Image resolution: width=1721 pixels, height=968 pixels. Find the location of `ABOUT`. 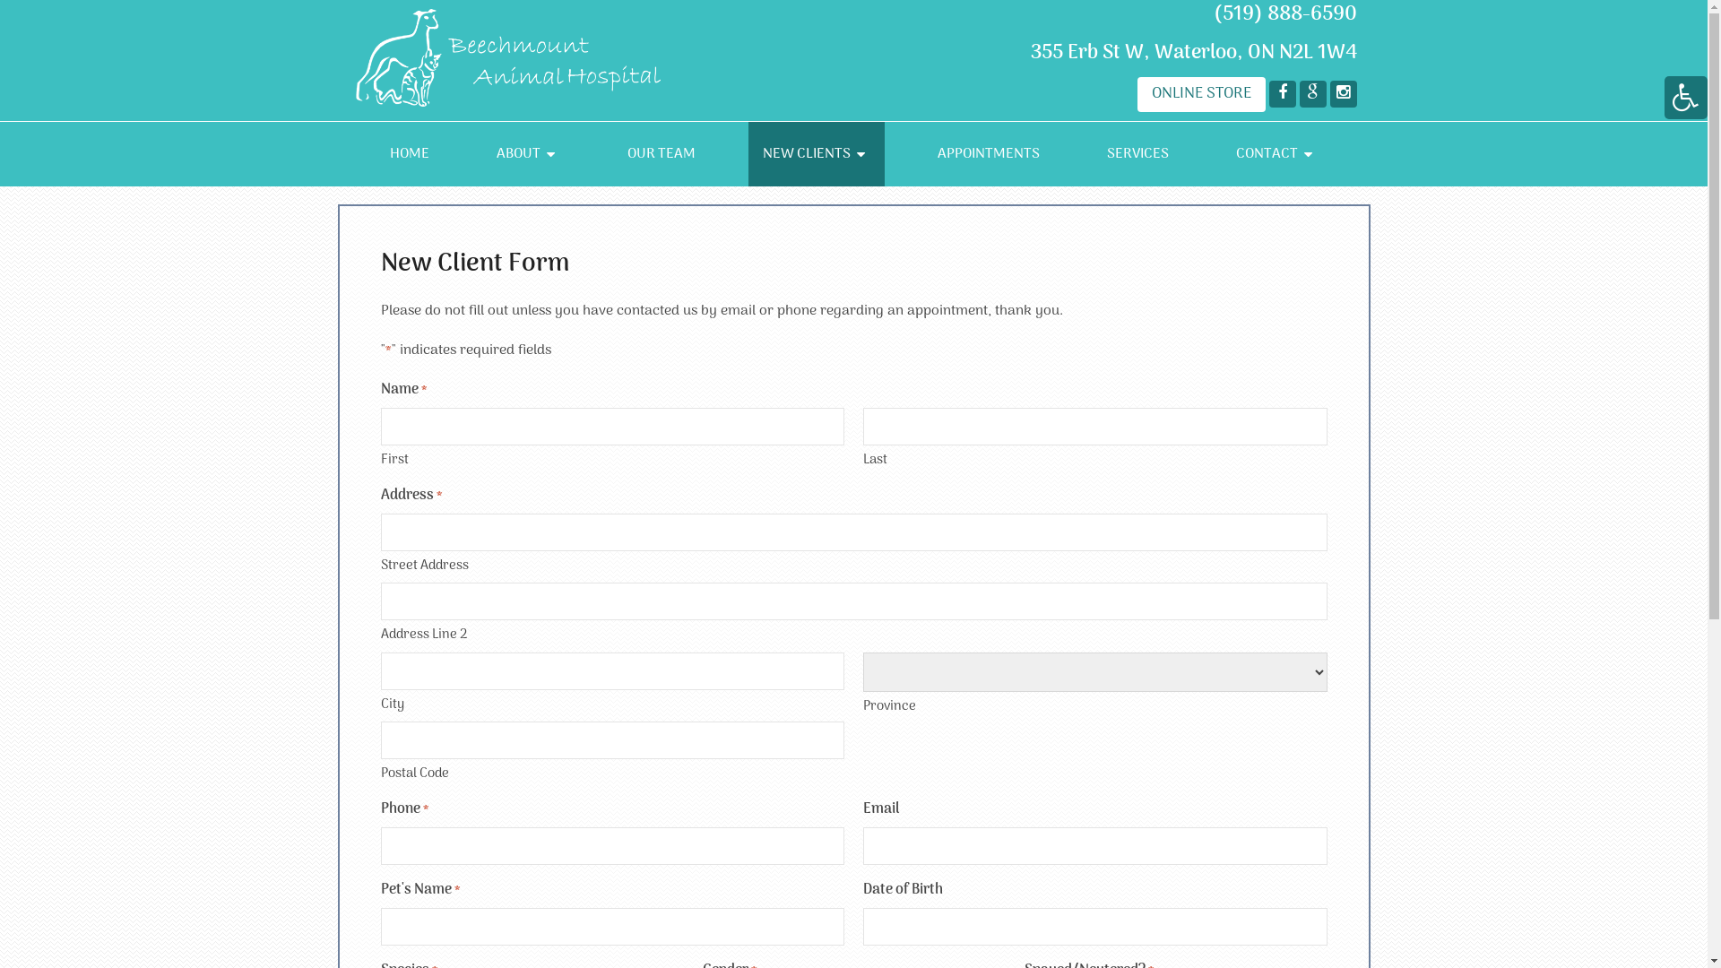

ABOUT is located at coordinates (529, 154).